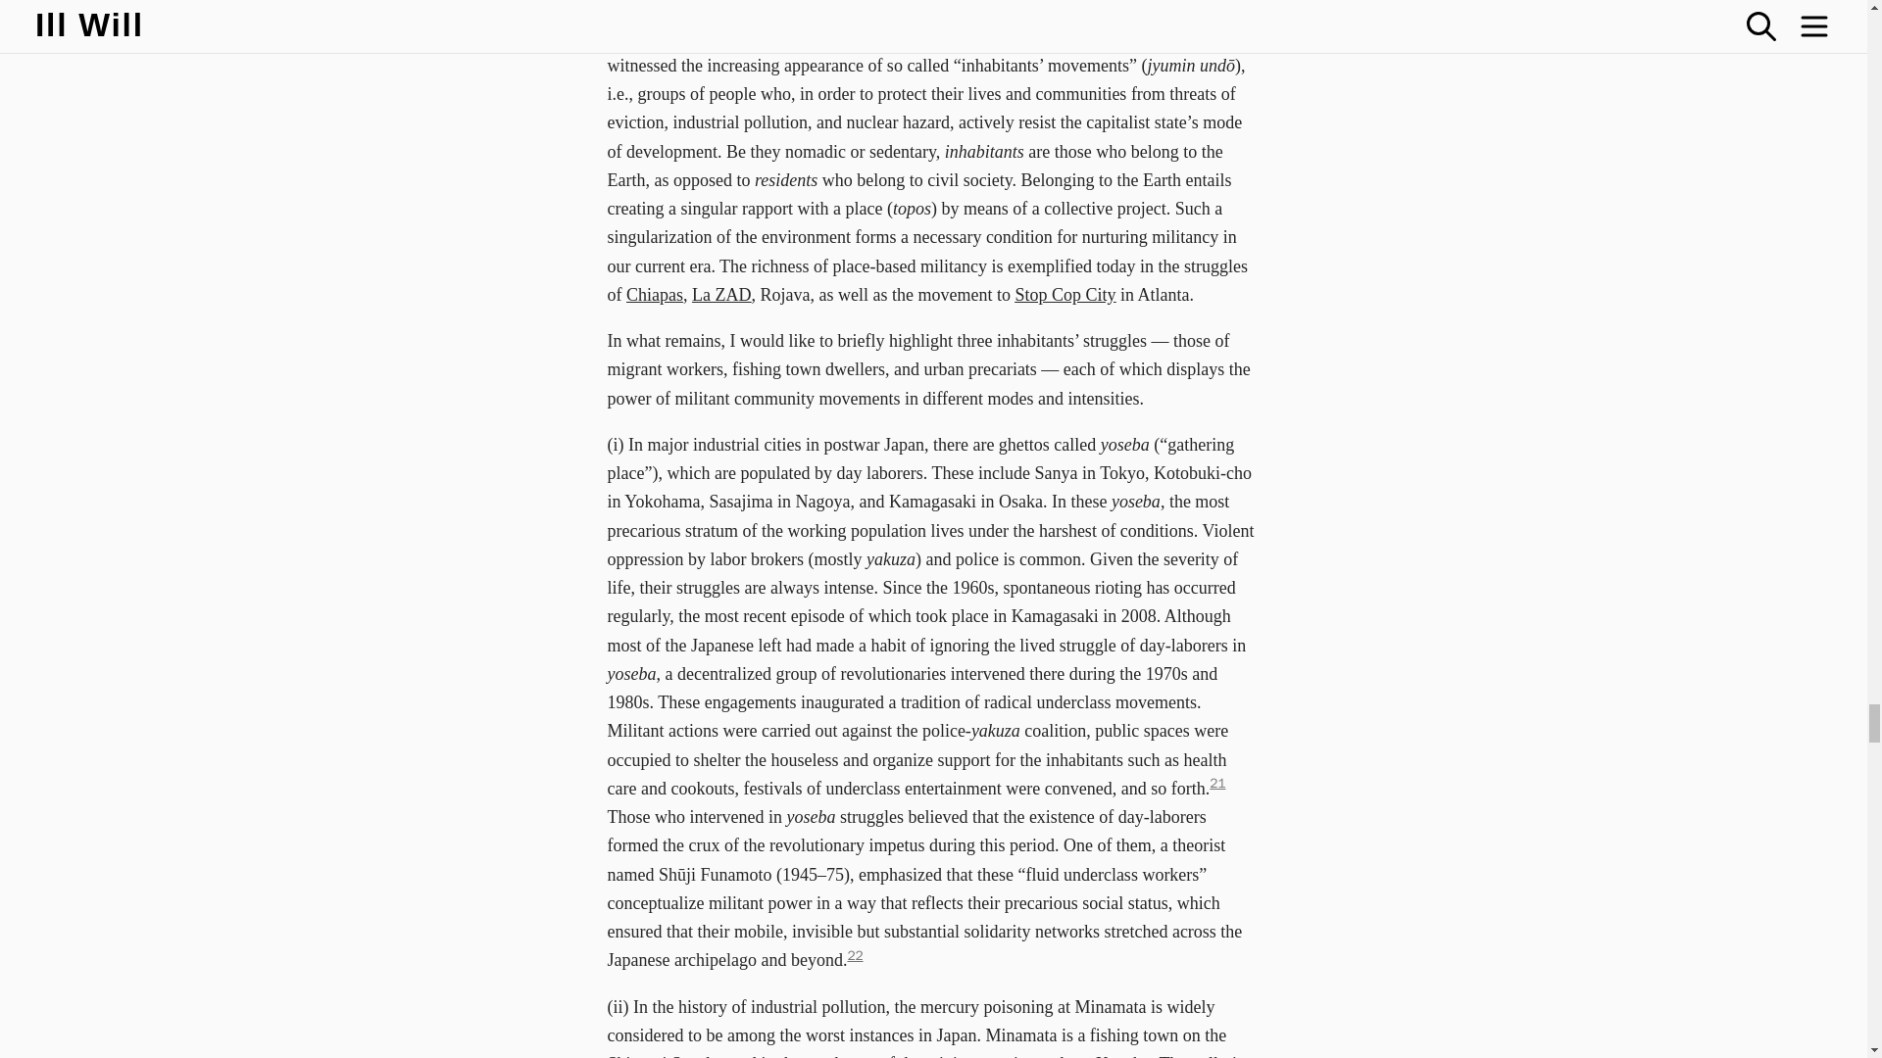  I want to click on 21, so click(1217, 782).